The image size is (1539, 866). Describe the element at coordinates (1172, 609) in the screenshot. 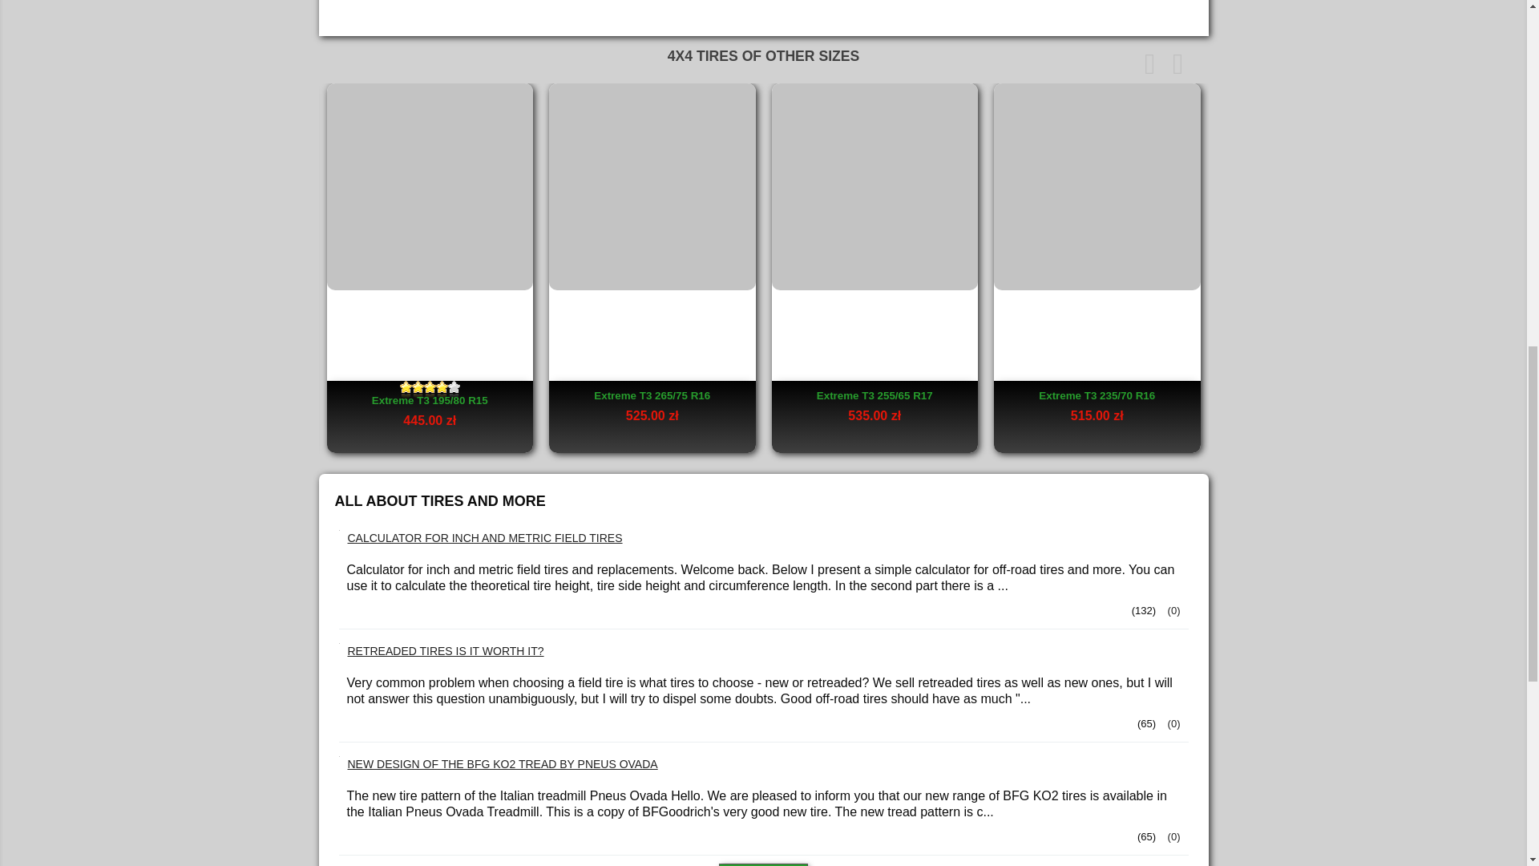

I see `Calculator for inch and metric field tires` at that location.